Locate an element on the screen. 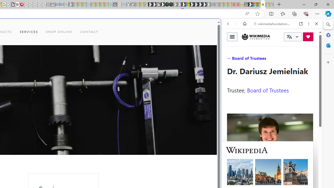 This screenshot has height=188, width=334. New tab - Sleeping is located at coordinates (217, 5).